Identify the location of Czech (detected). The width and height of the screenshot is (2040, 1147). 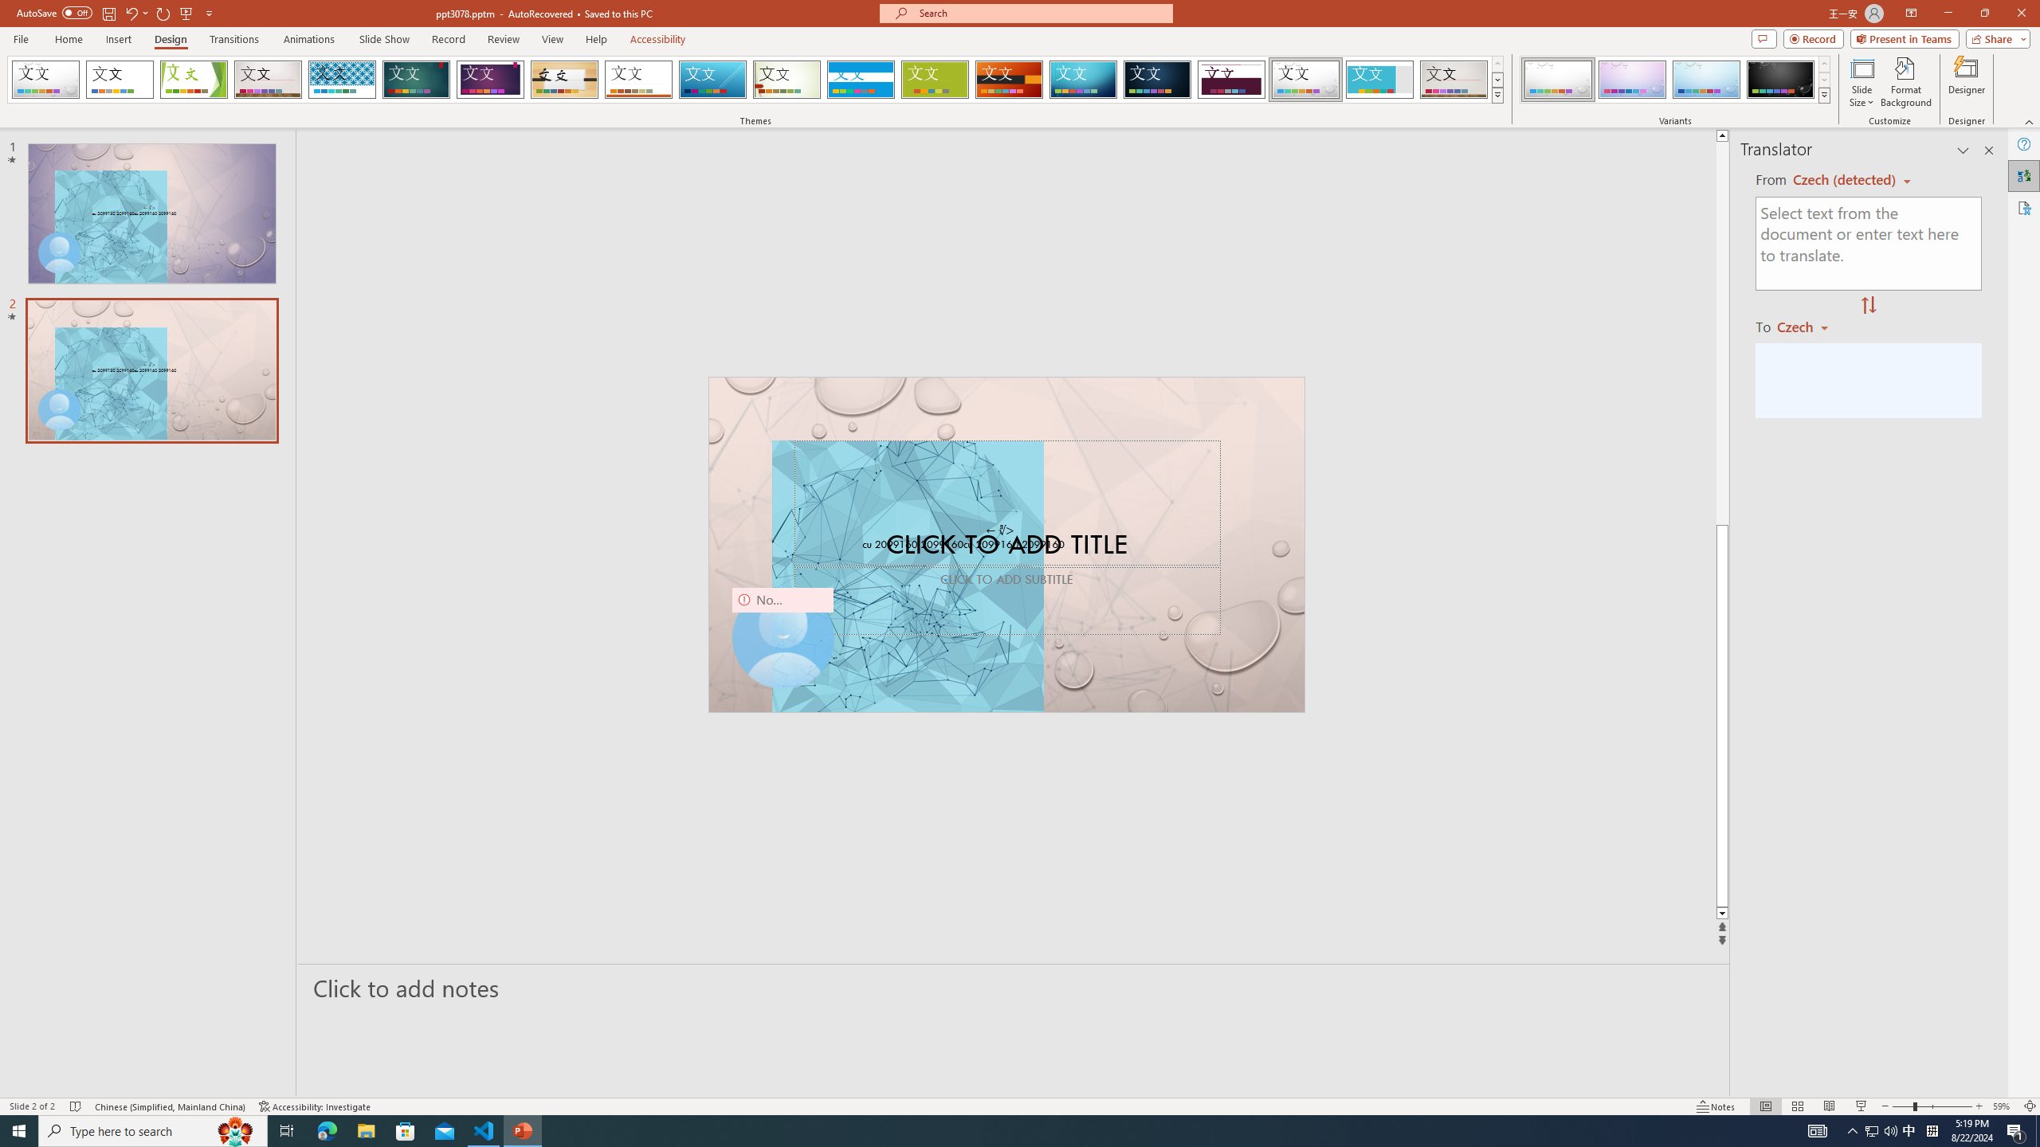
(1846, 180).